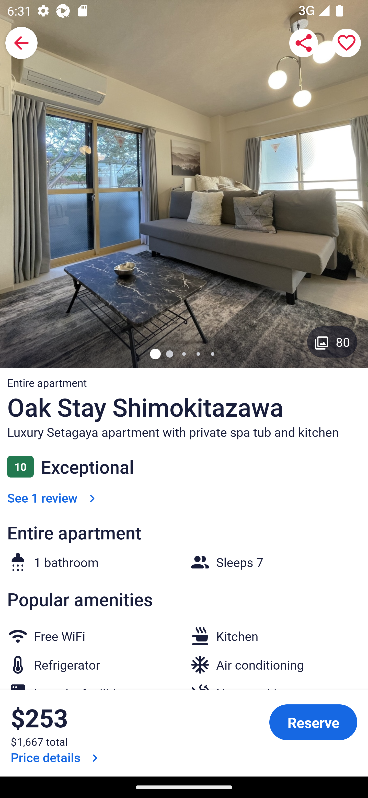 The width and height of the screenshot is (368, 798). What do you see at coordinates (332, 342) in the screenshot?
I see `Gallery button with 80 images` at bounding box center [332, 342].